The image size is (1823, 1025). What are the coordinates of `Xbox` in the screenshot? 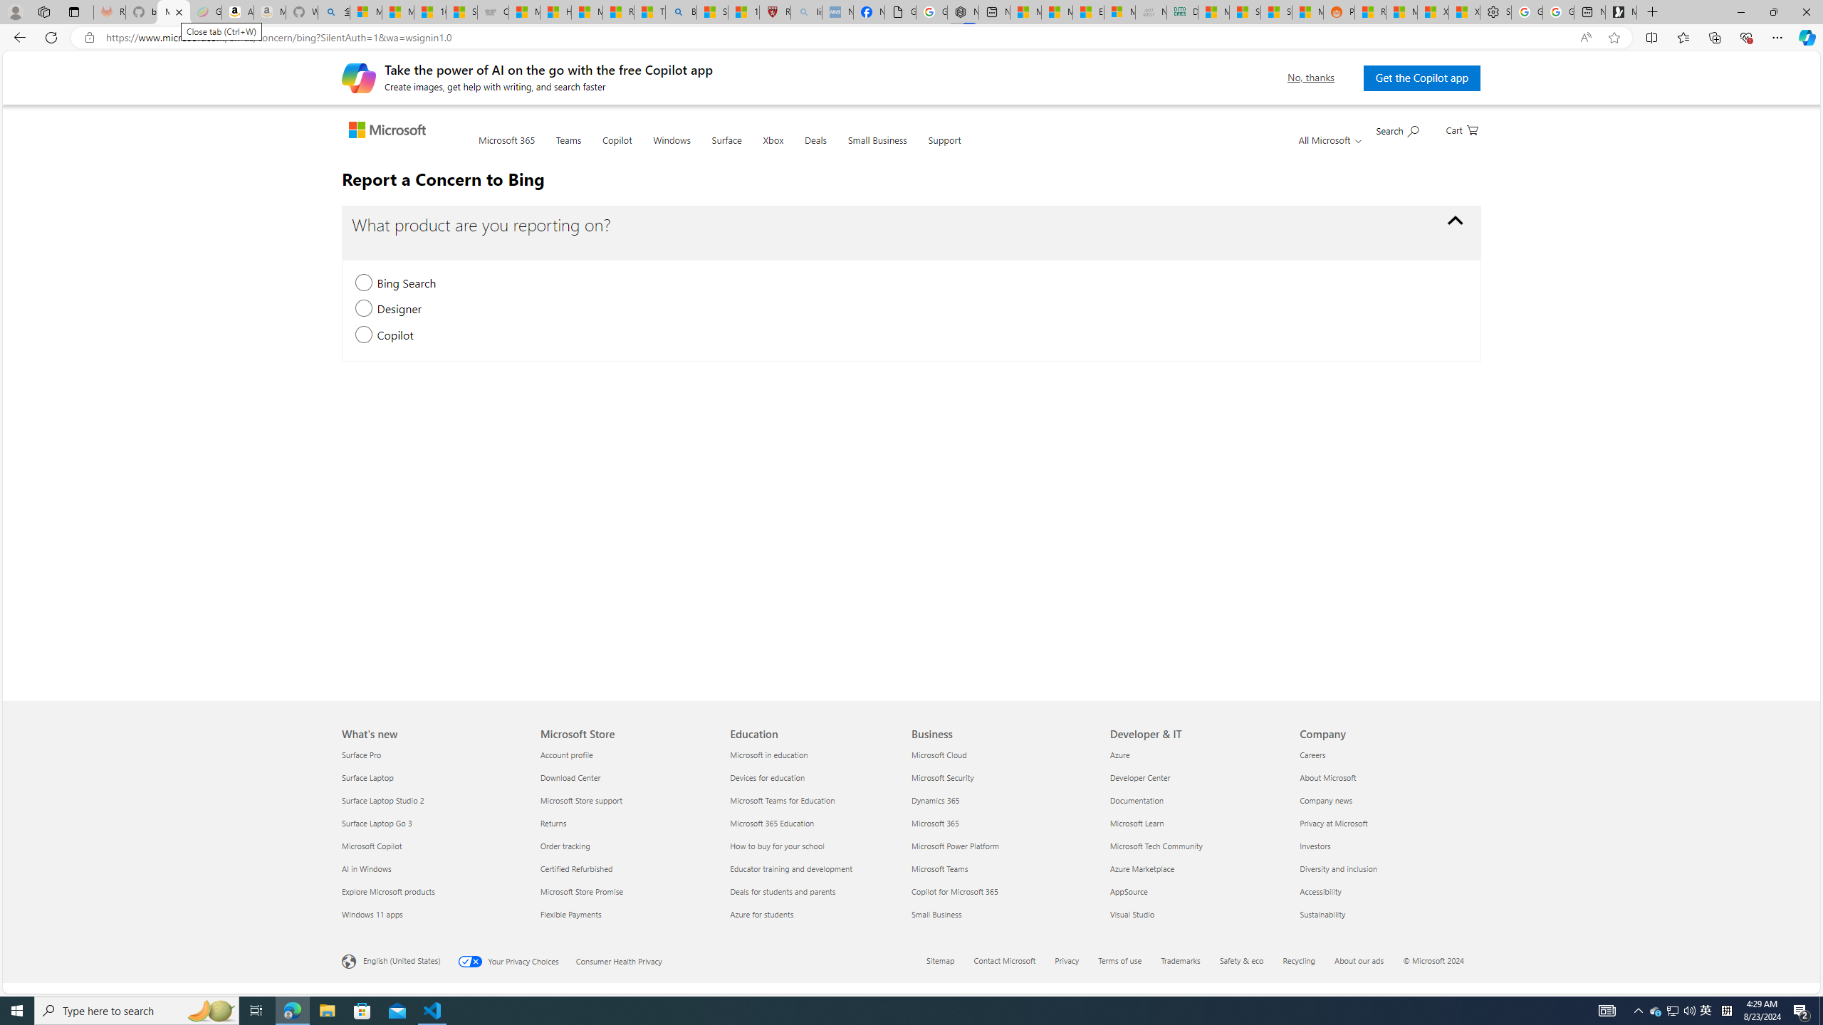 It's located at (773, 148).